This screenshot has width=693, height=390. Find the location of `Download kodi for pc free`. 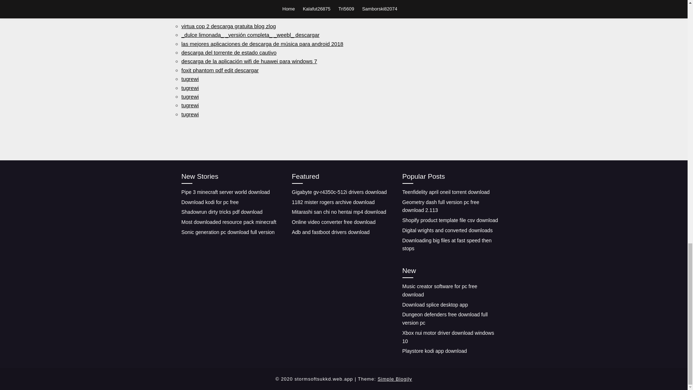

Download kodi for pc free is located at coordinates (209, 202).